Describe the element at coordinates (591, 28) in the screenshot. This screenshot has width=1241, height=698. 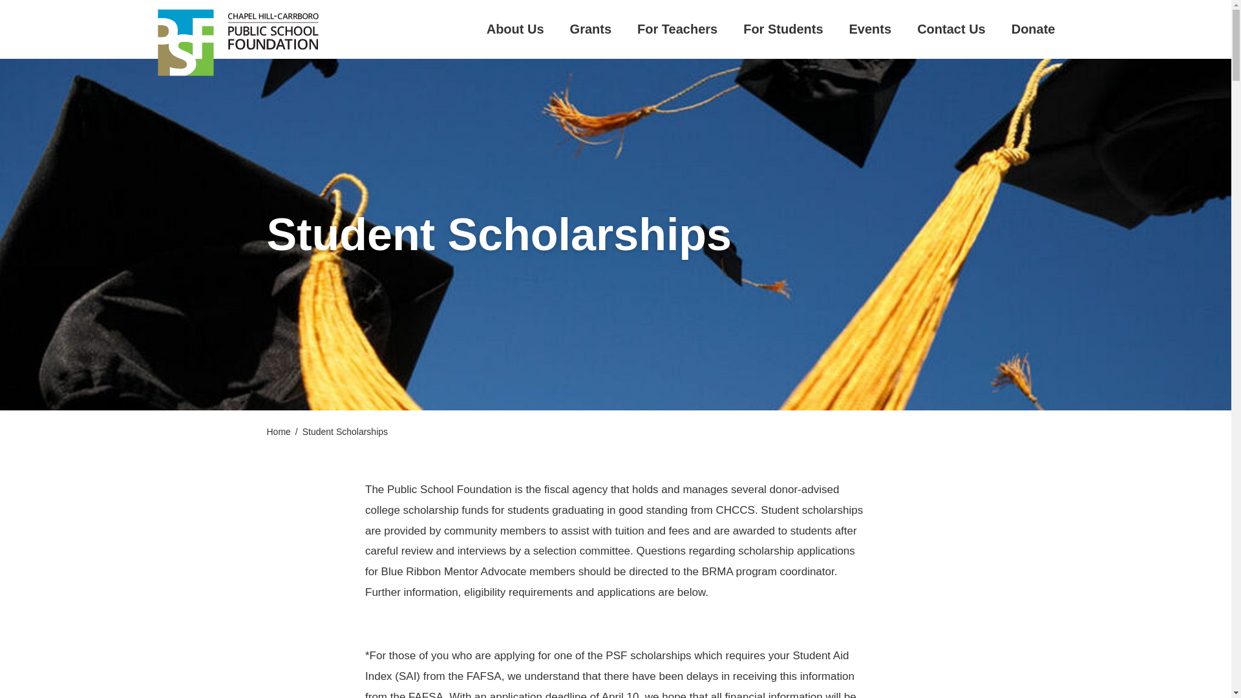
I see `Grants` at that location.